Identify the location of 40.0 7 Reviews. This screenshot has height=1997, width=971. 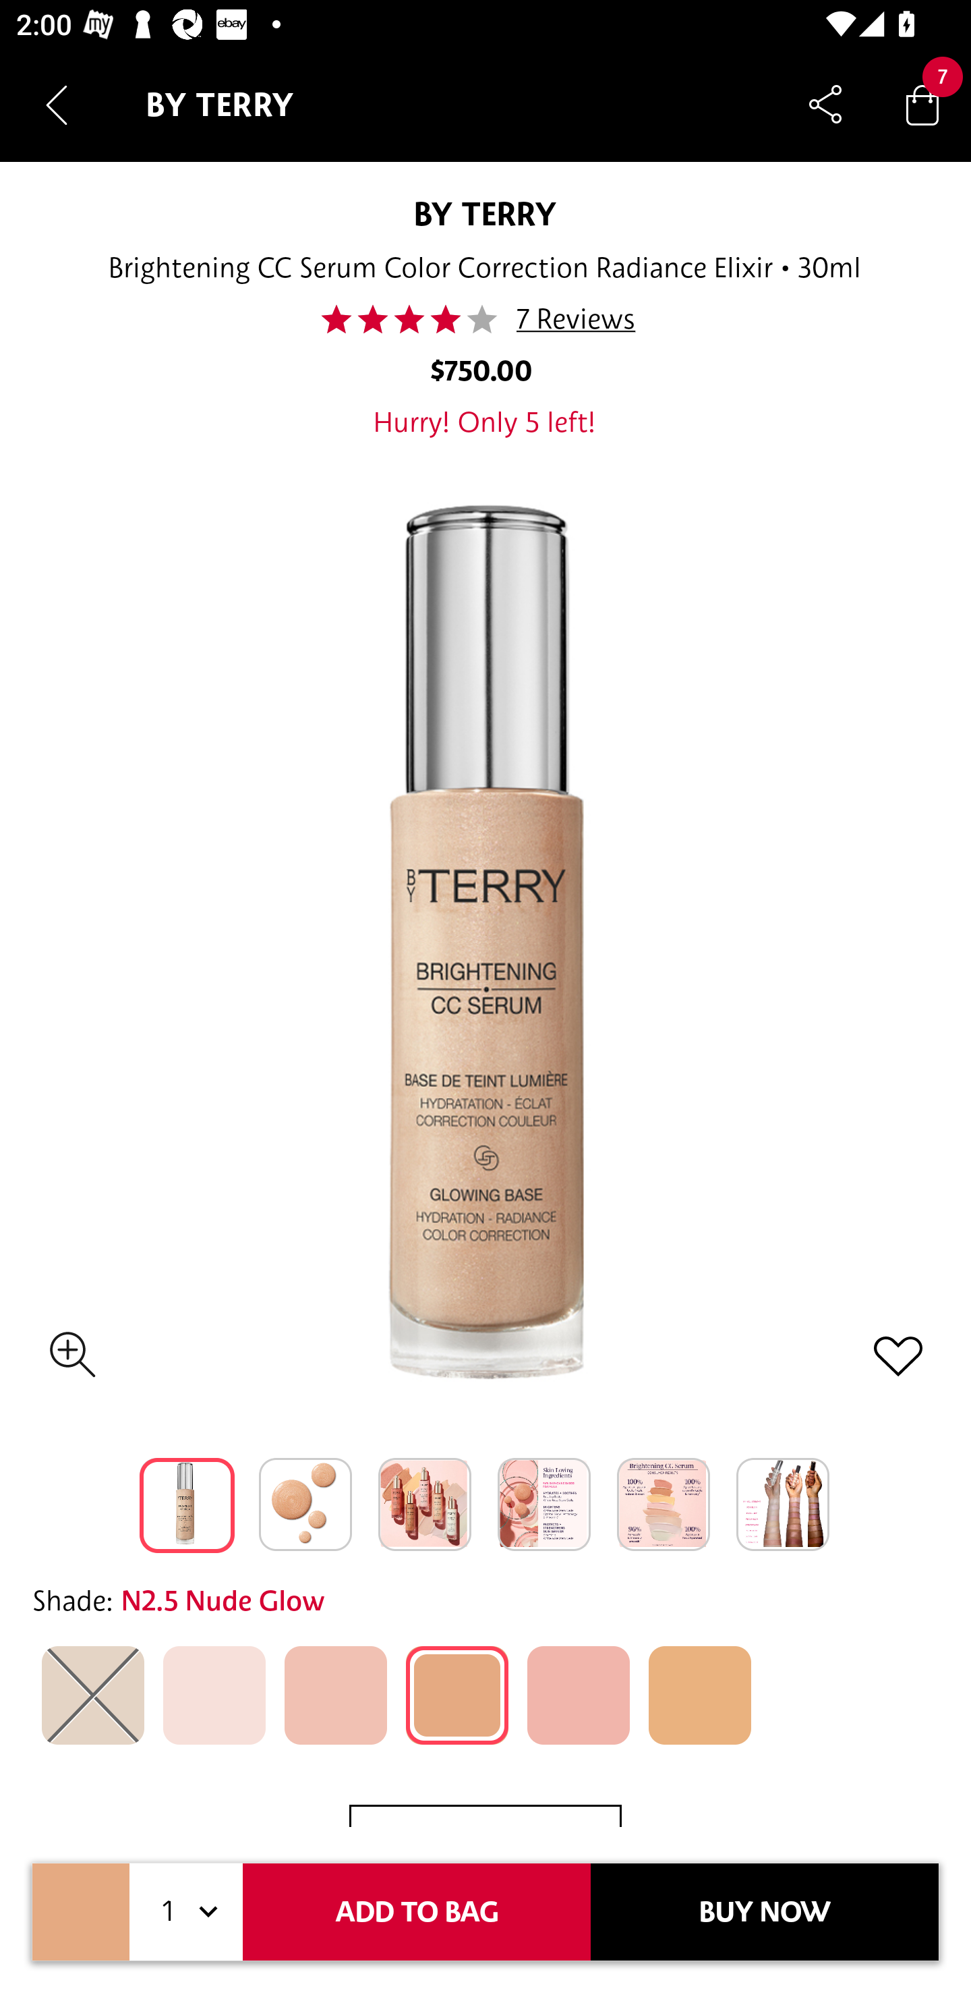
(486, 319).